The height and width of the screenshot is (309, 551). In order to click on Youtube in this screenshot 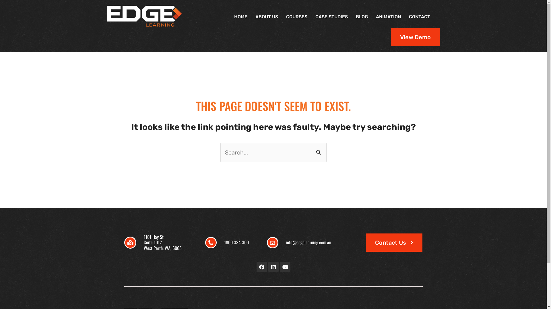, I will do `click(285, 267)`.